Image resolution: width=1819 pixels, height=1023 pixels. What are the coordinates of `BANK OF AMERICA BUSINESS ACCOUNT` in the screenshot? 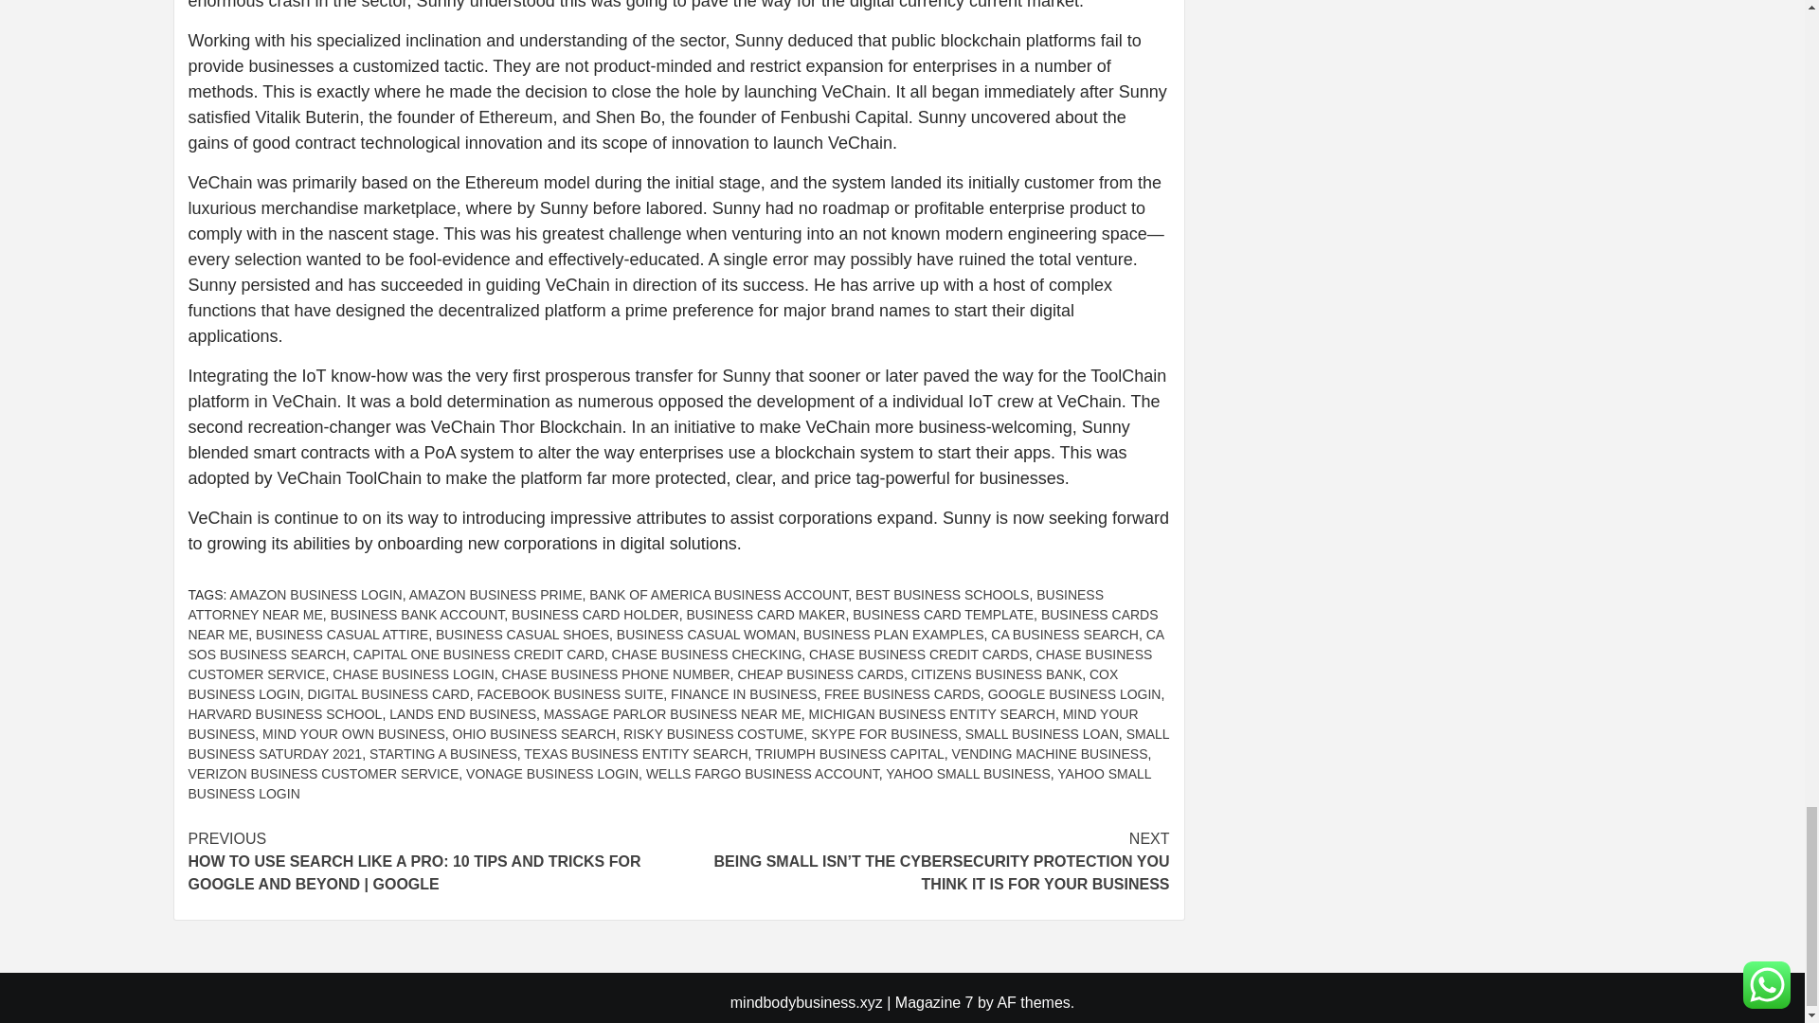 It's located at (718, 595).